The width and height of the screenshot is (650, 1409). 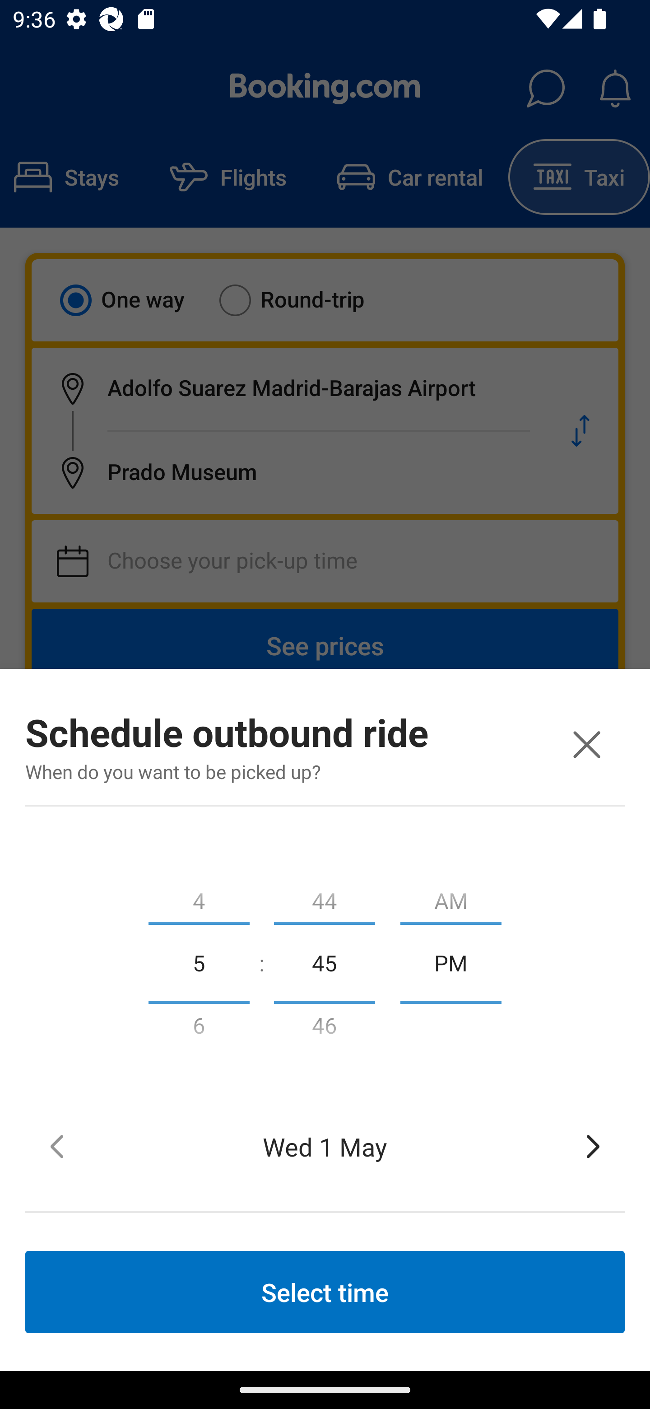 I want to click on 4, so click(x=199, y=897).